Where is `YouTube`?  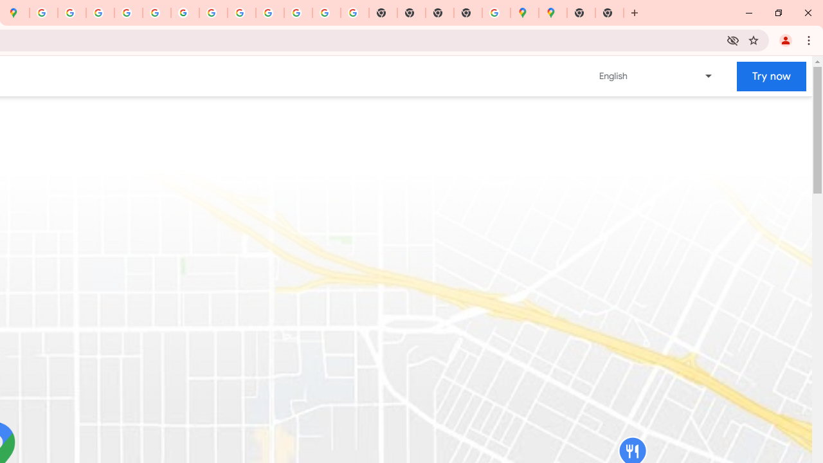
YouTube is located at coordinates (213, 13).